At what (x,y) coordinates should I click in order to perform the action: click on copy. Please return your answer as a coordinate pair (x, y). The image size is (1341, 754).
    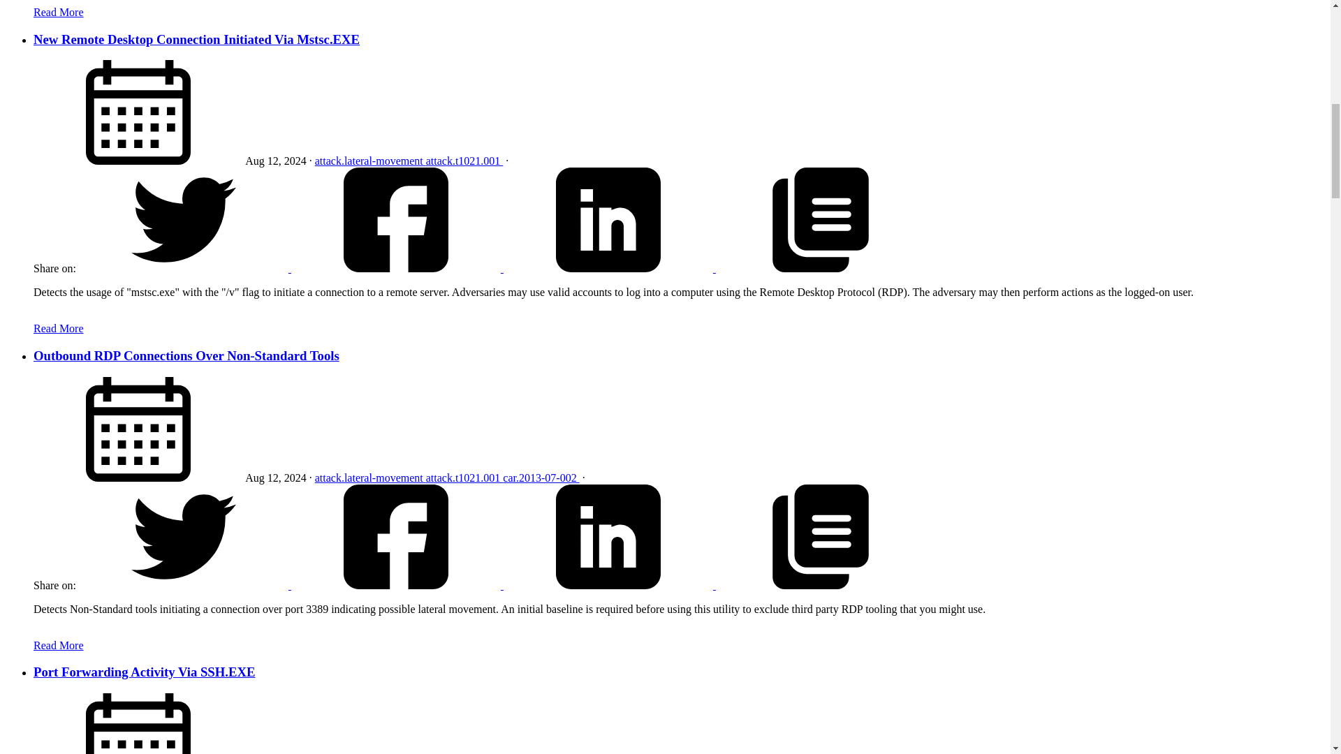
    Looking at the image, I should click on (820, 585).